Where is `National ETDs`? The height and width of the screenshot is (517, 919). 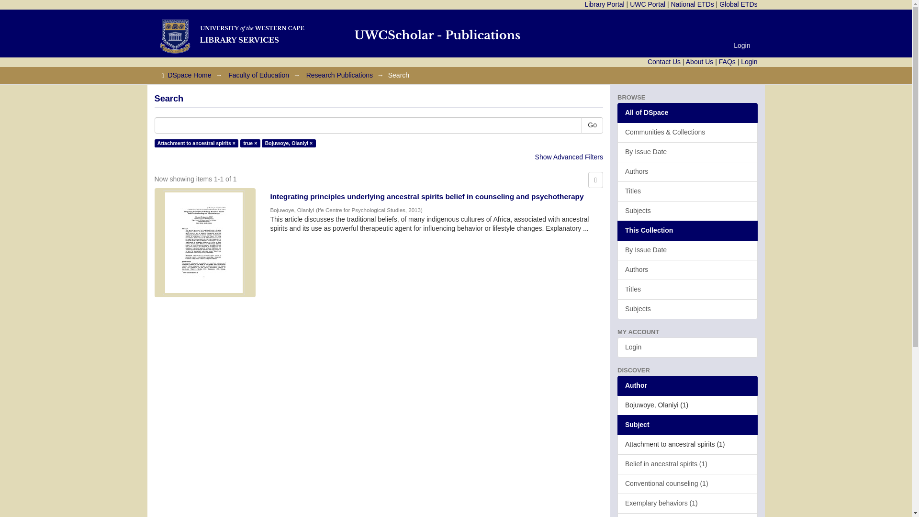
National ETDs is located at coordinates (692, 4).